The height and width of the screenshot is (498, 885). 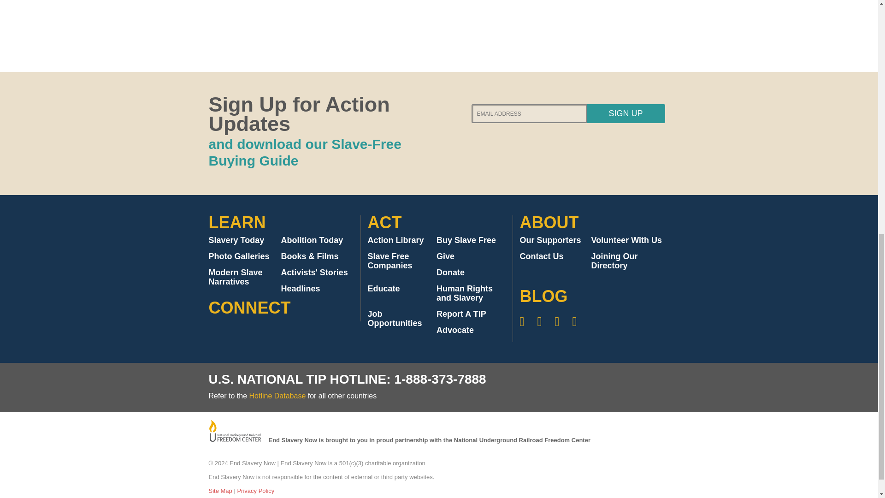 I want to click on Sign up, so click(x=625, y=113).